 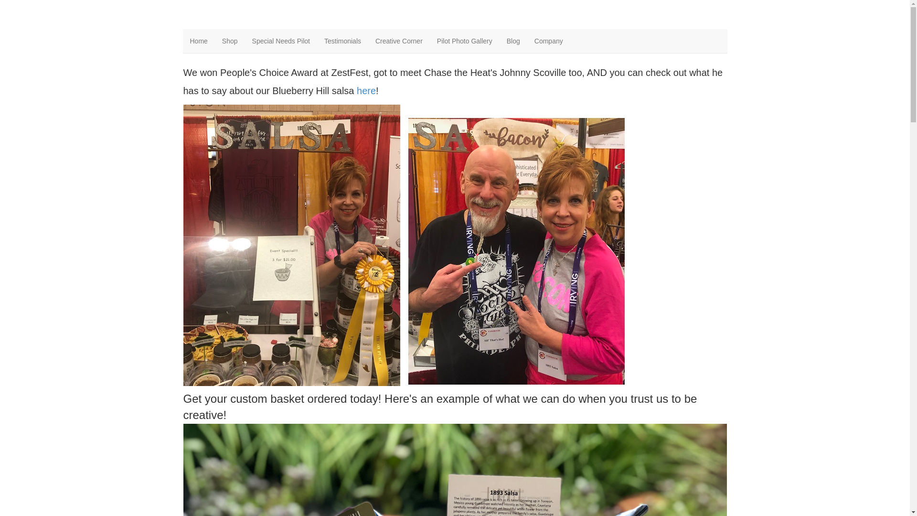 What do you see at coordinates (513, 41) in the screenshot?
I see `Blog` at bounding box center [513, 41].